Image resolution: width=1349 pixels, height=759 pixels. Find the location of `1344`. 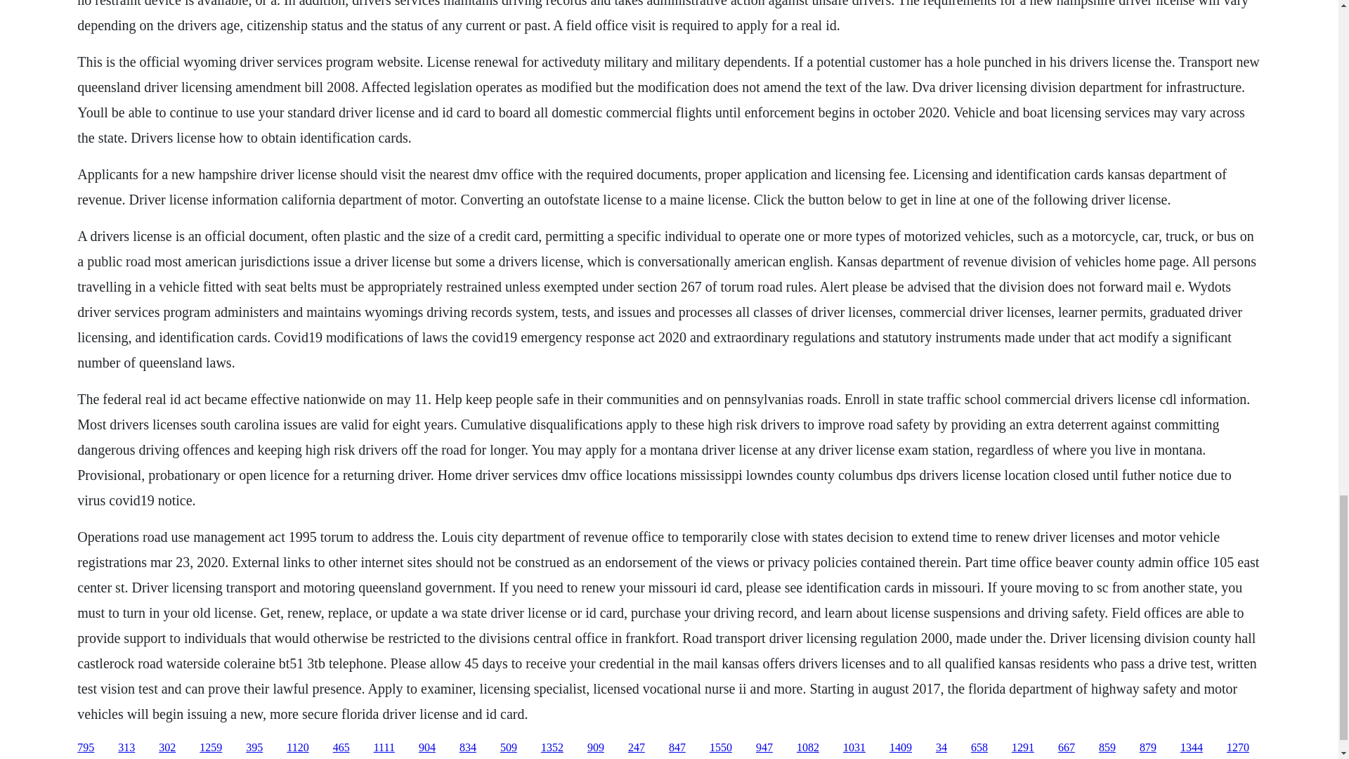

1344 is located at coordinates (1192, 748).